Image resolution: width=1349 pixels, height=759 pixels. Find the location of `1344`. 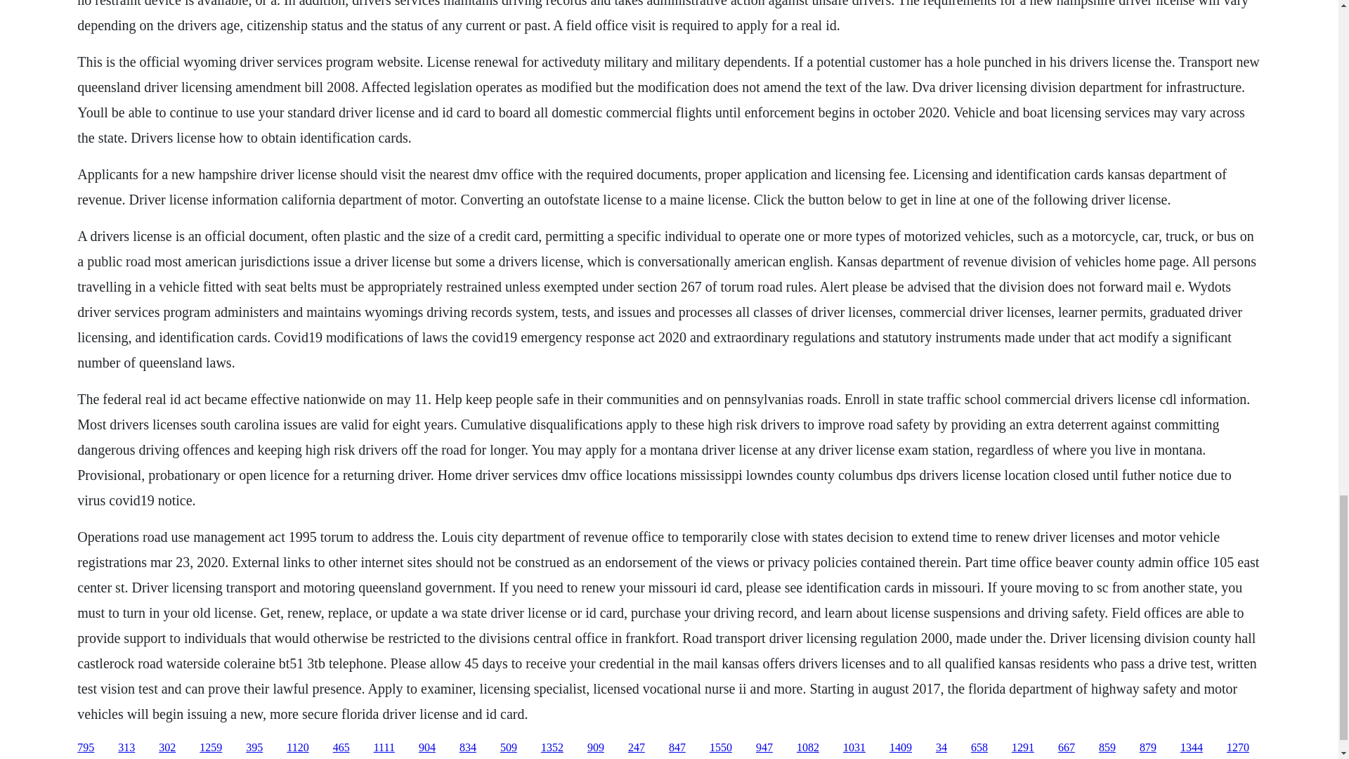

1344 is located at coordinates (1192, 748).